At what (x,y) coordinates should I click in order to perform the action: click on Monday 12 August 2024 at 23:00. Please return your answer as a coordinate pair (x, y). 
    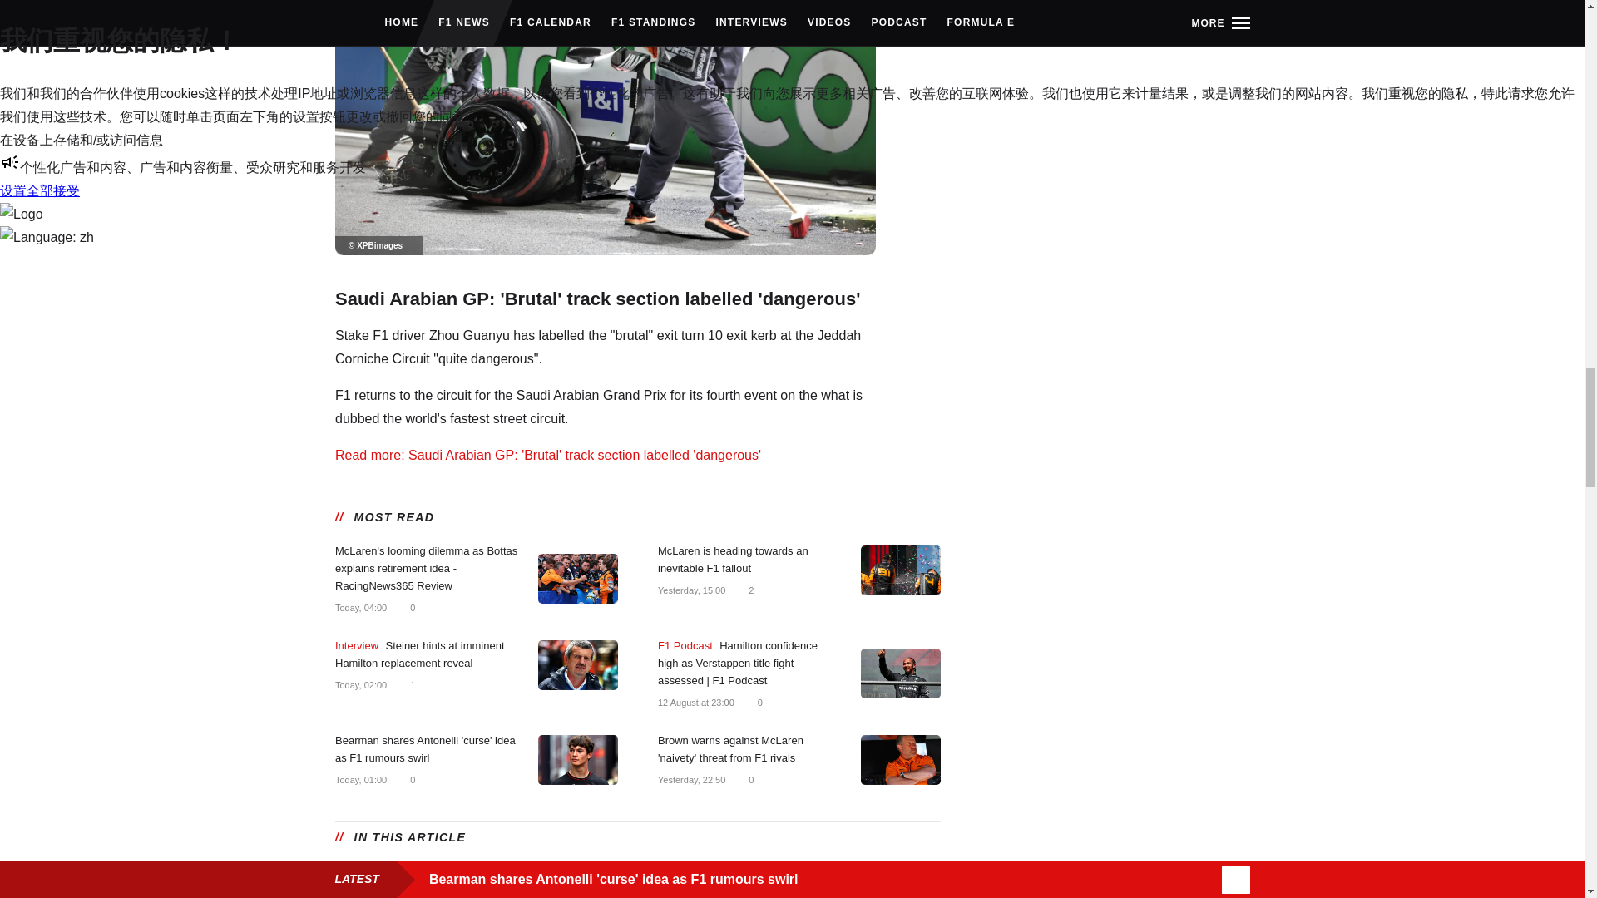
    Looking at the image, I should click on (695, 703).